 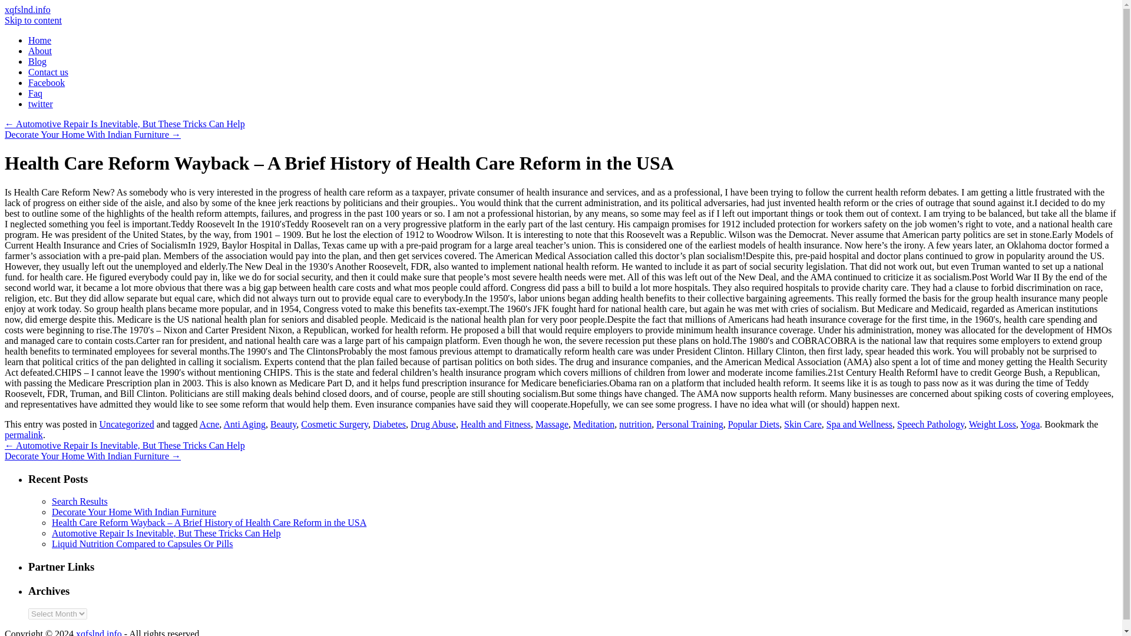 What do you see at coordinates (39, 40) in the screenshot?
I see `Home` at bounding box center [39, 40].